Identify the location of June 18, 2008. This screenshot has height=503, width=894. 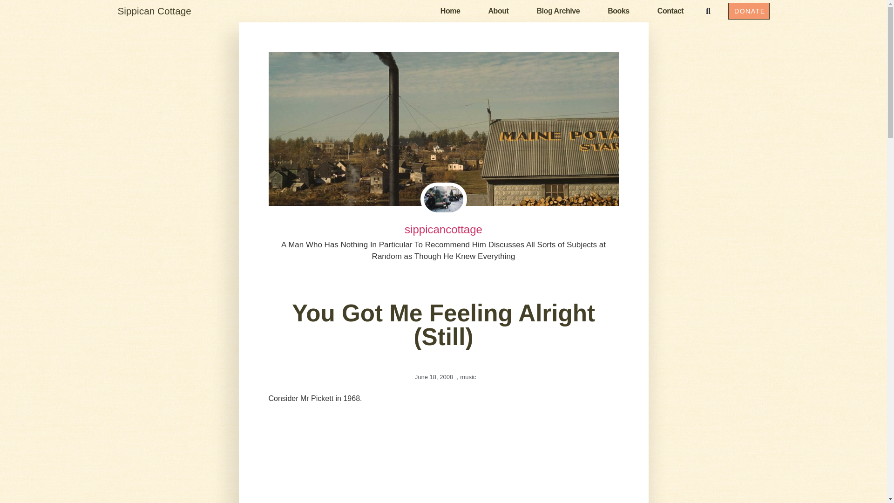
(432, 377).